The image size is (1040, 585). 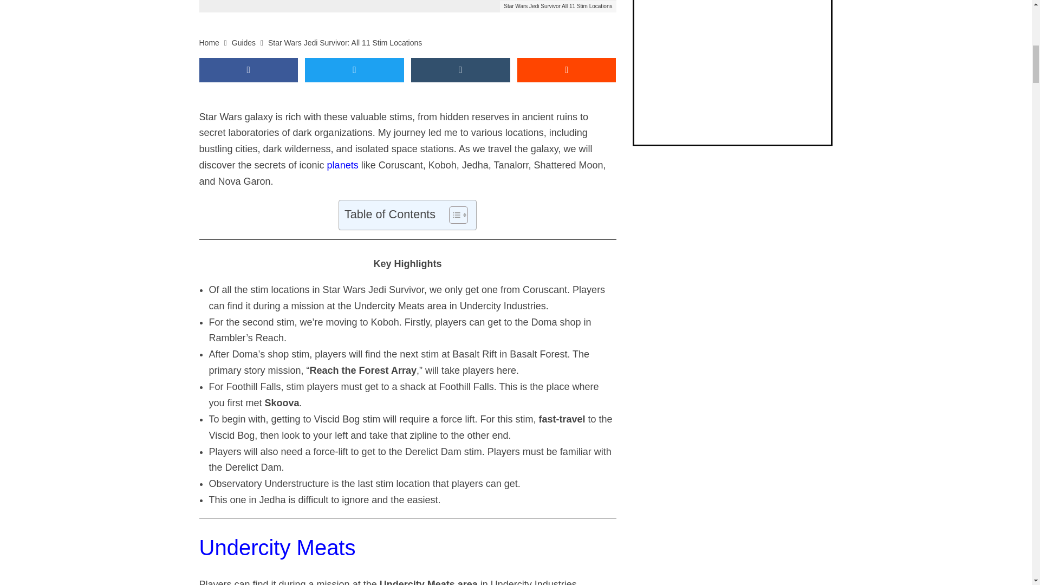 What do you see at coordinates (244, 43) in the screenshot?
I see `Guides` at bounding box center [244, 43].